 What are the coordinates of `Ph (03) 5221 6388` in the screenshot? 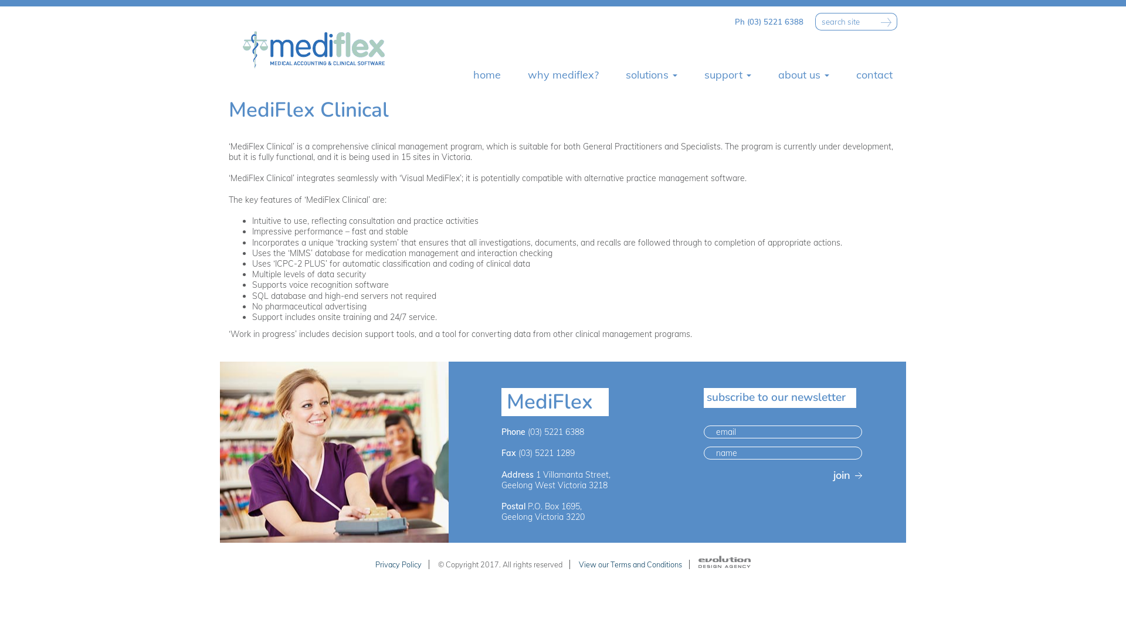 It's located at (769, 22).